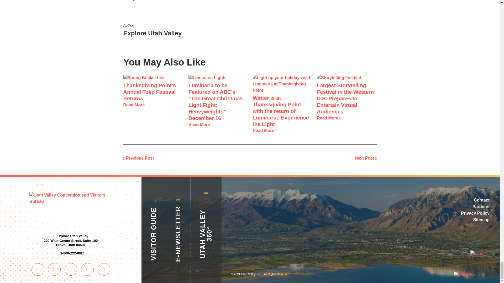 This screenshot has height=283, width=504. What do you see at coordinates (54, 269) in the screenshot?
I see `Visit our instagram page` at bounding box center [54, 269].